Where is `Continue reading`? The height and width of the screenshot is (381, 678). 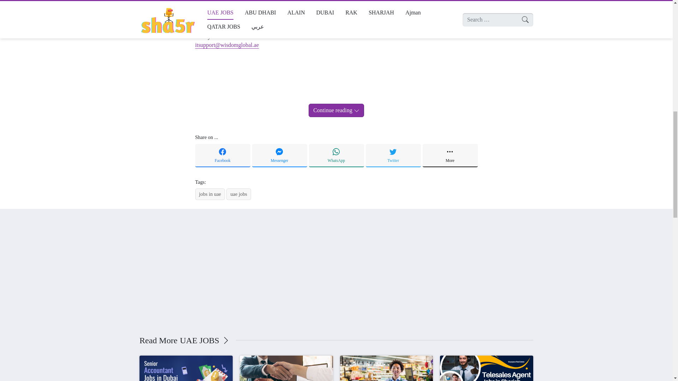
Continue reading is located at coordinates (336, 110).